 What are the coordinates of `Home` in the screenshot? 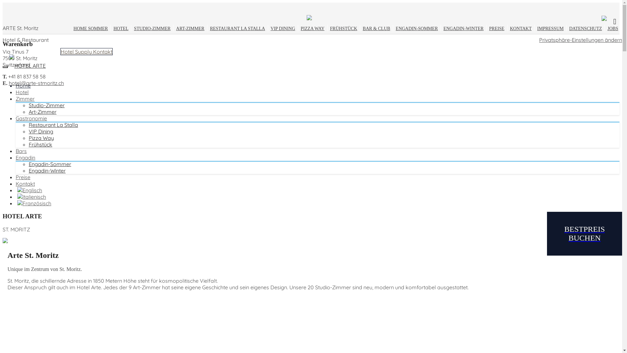 It's located at (23, 86).